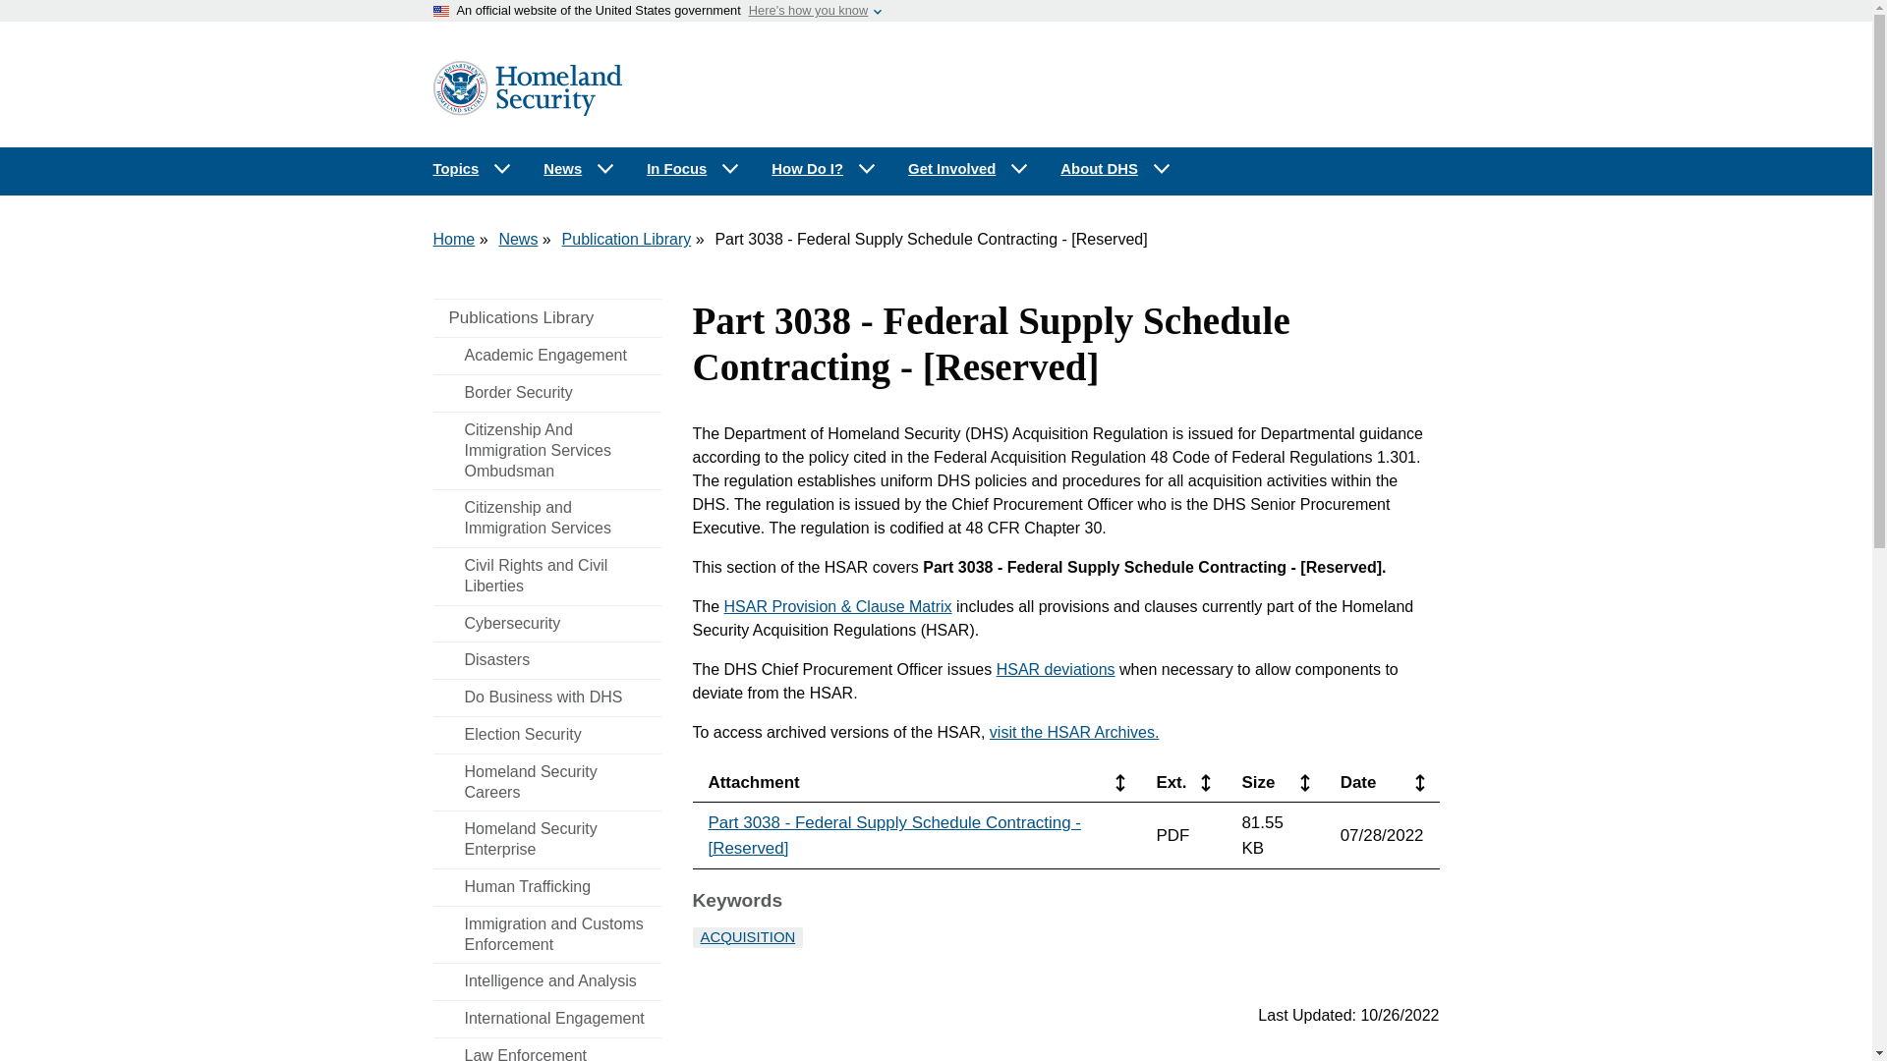  What do you see at coordinates (546, 624) in the screenshot?
I see `Cybersecurity` at bounding box center [546, 624].